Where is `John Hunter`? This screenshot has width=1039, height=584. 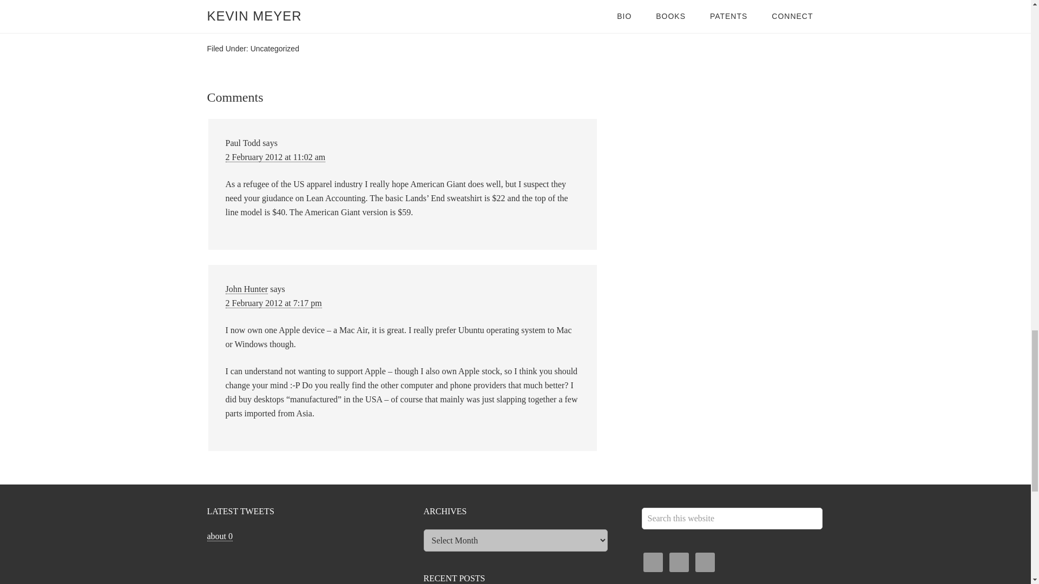
John Hunter is located at coordinates (247, 289).